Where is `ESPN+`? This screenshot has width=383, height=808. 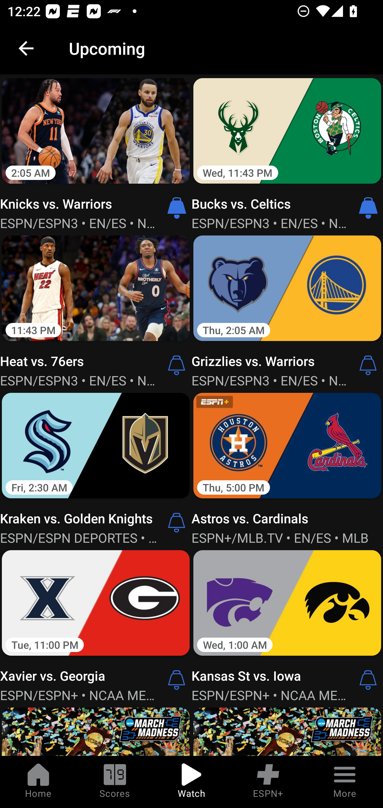
ESPN+ is located at coordinates (268, 782).